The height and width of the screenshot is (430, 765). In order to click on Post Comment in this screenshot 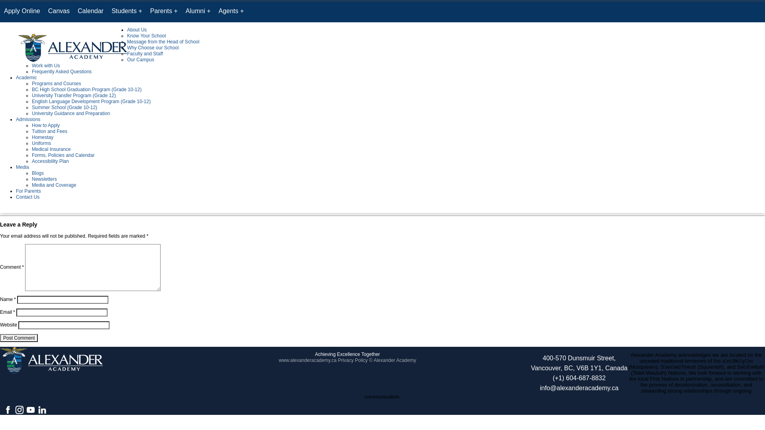, I will do `click(19, 338)`.